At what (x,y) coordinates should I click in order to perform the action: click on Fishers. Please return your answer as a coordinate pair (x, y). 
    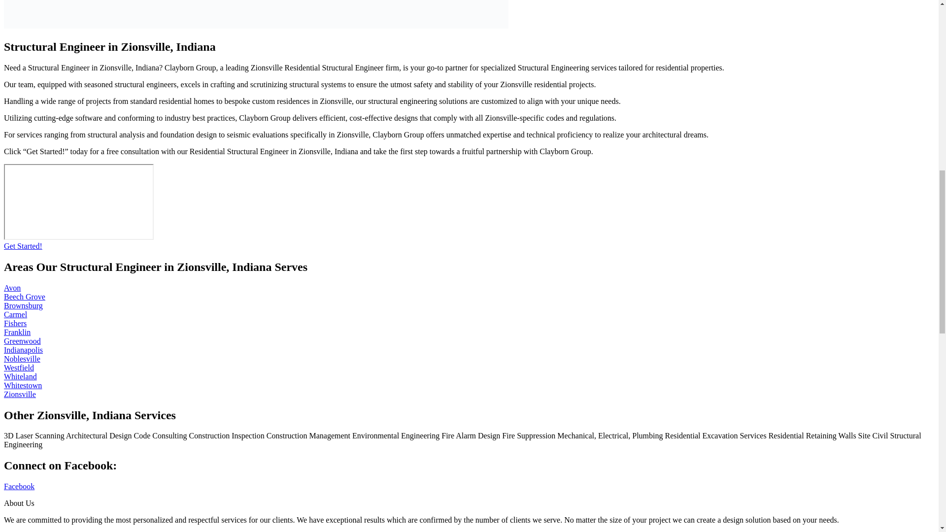
    Looking at the image, I should click on (15, 323).